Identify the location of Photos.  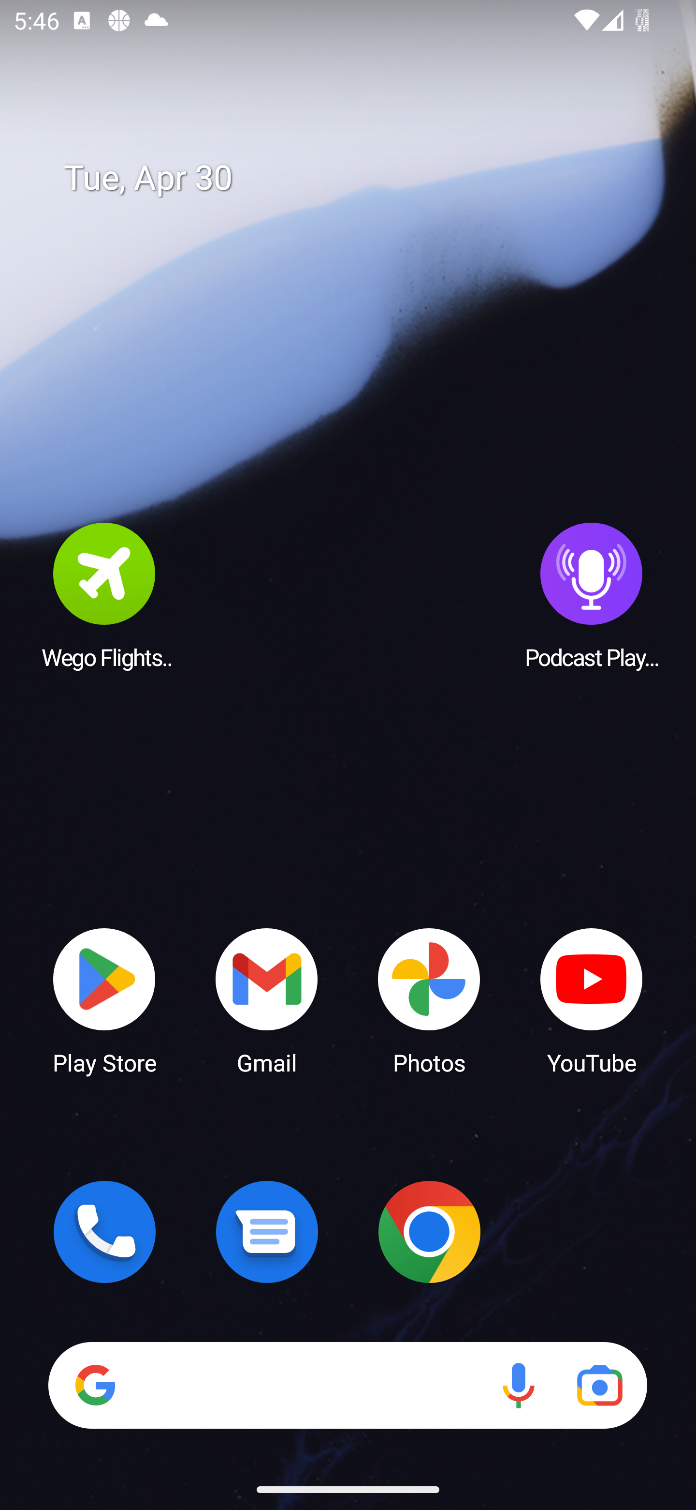
(429, 1000).